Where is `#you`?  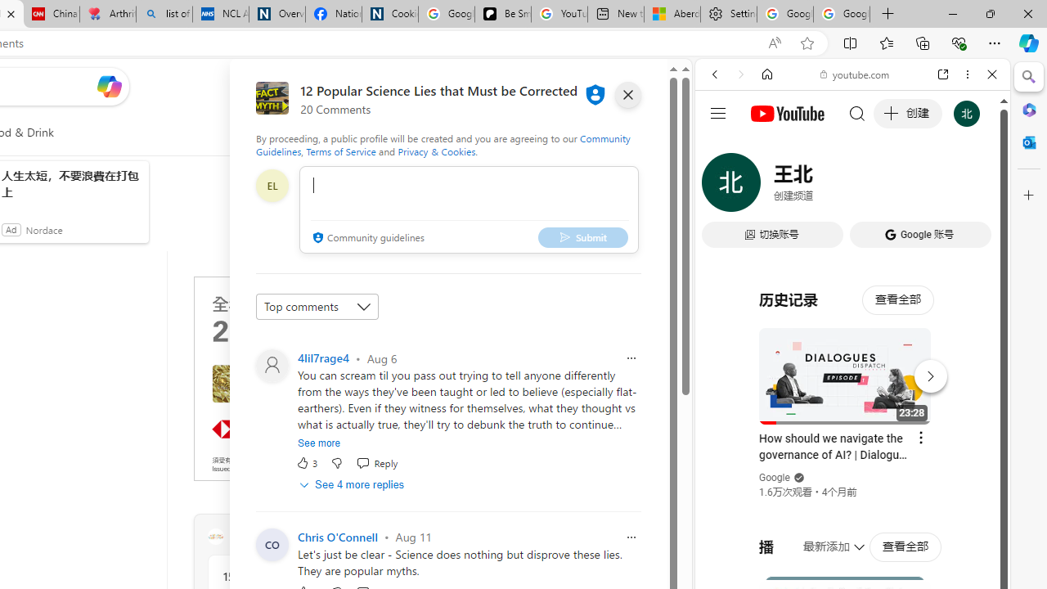 #you is located at coordinates (852, 365).